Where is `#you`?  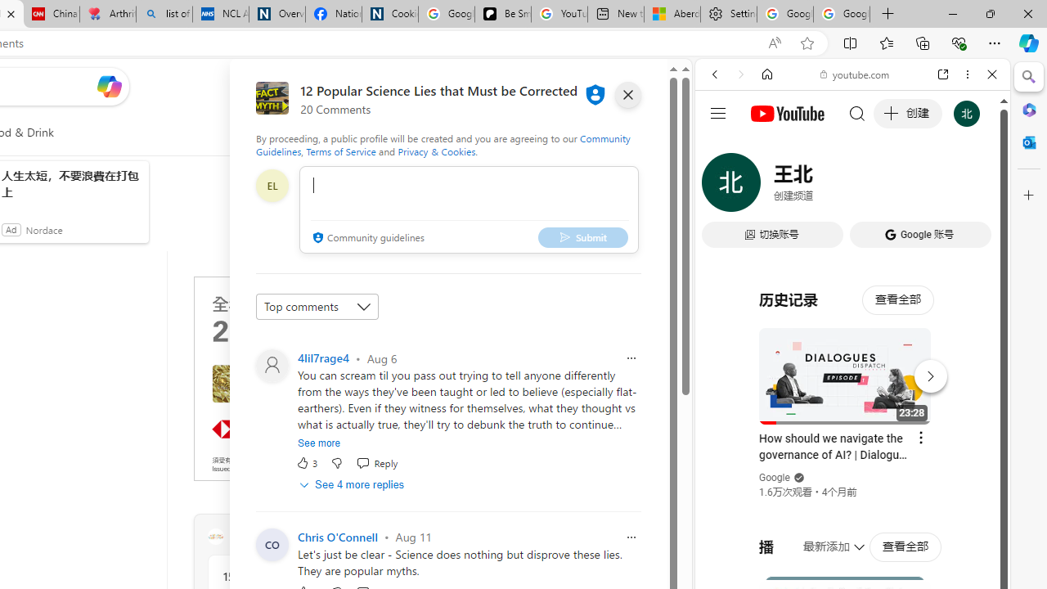 #you is located at coordinates (852, 365).